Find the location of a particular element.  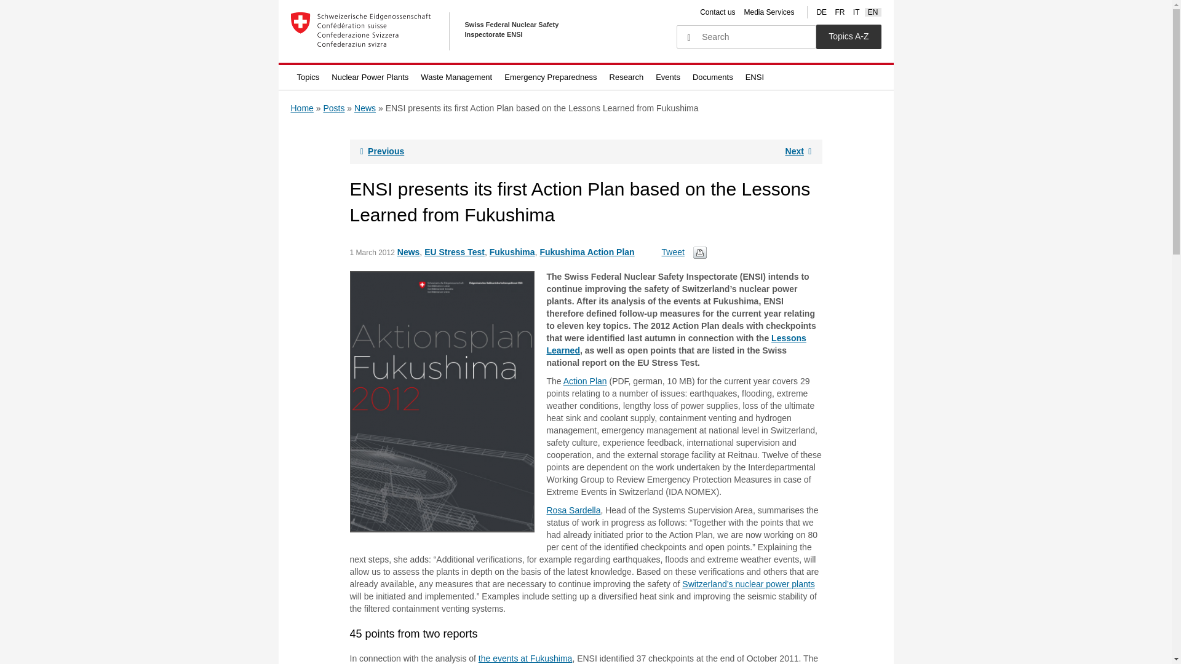

FR is located at coordinates (839, 12).